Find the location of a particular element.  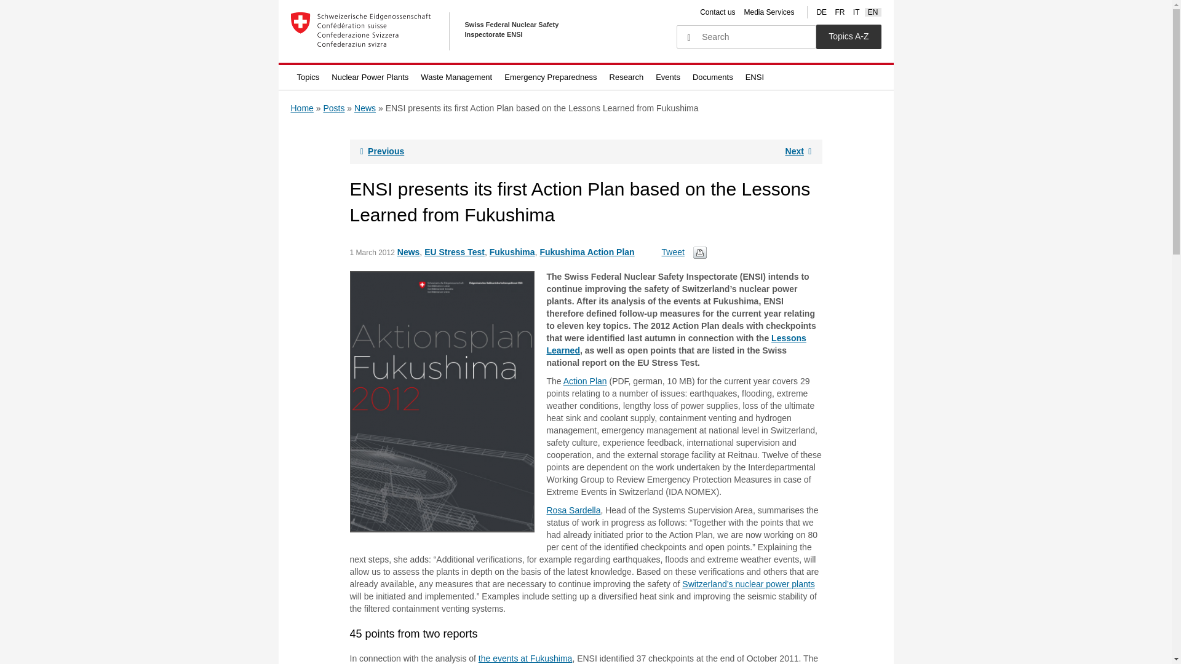

FR is located at coordinates (839, 12).